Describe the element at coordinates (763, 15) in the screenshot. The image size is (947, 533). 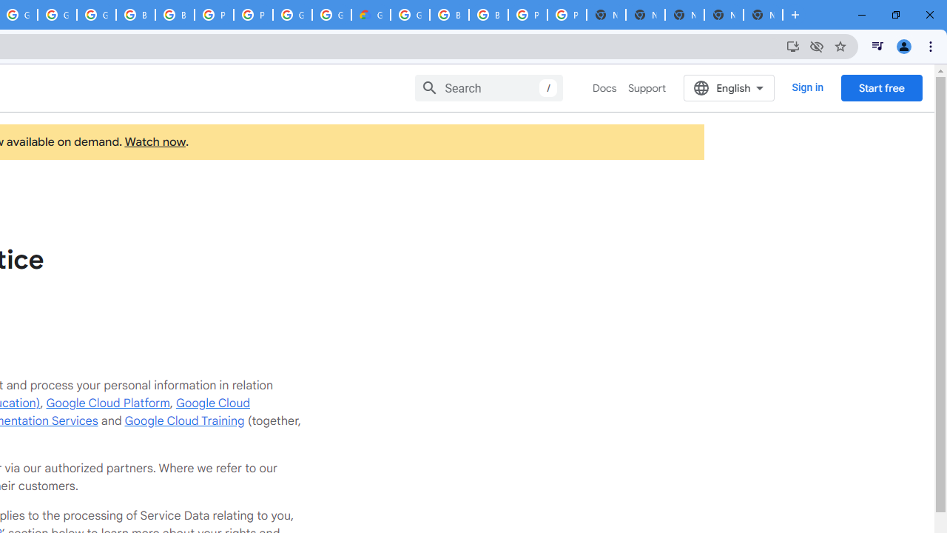
I see `New Tab` at that location.